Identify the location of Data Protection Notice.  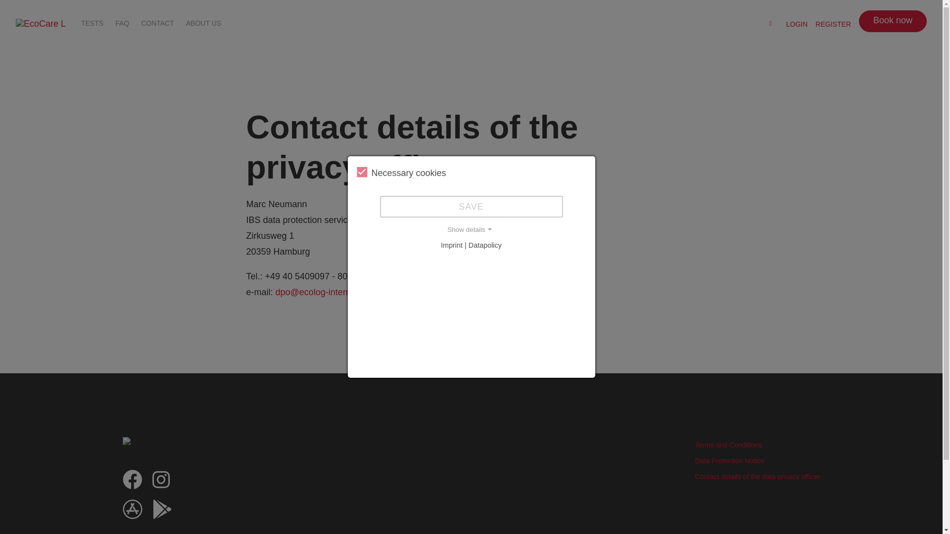
(730, 461).